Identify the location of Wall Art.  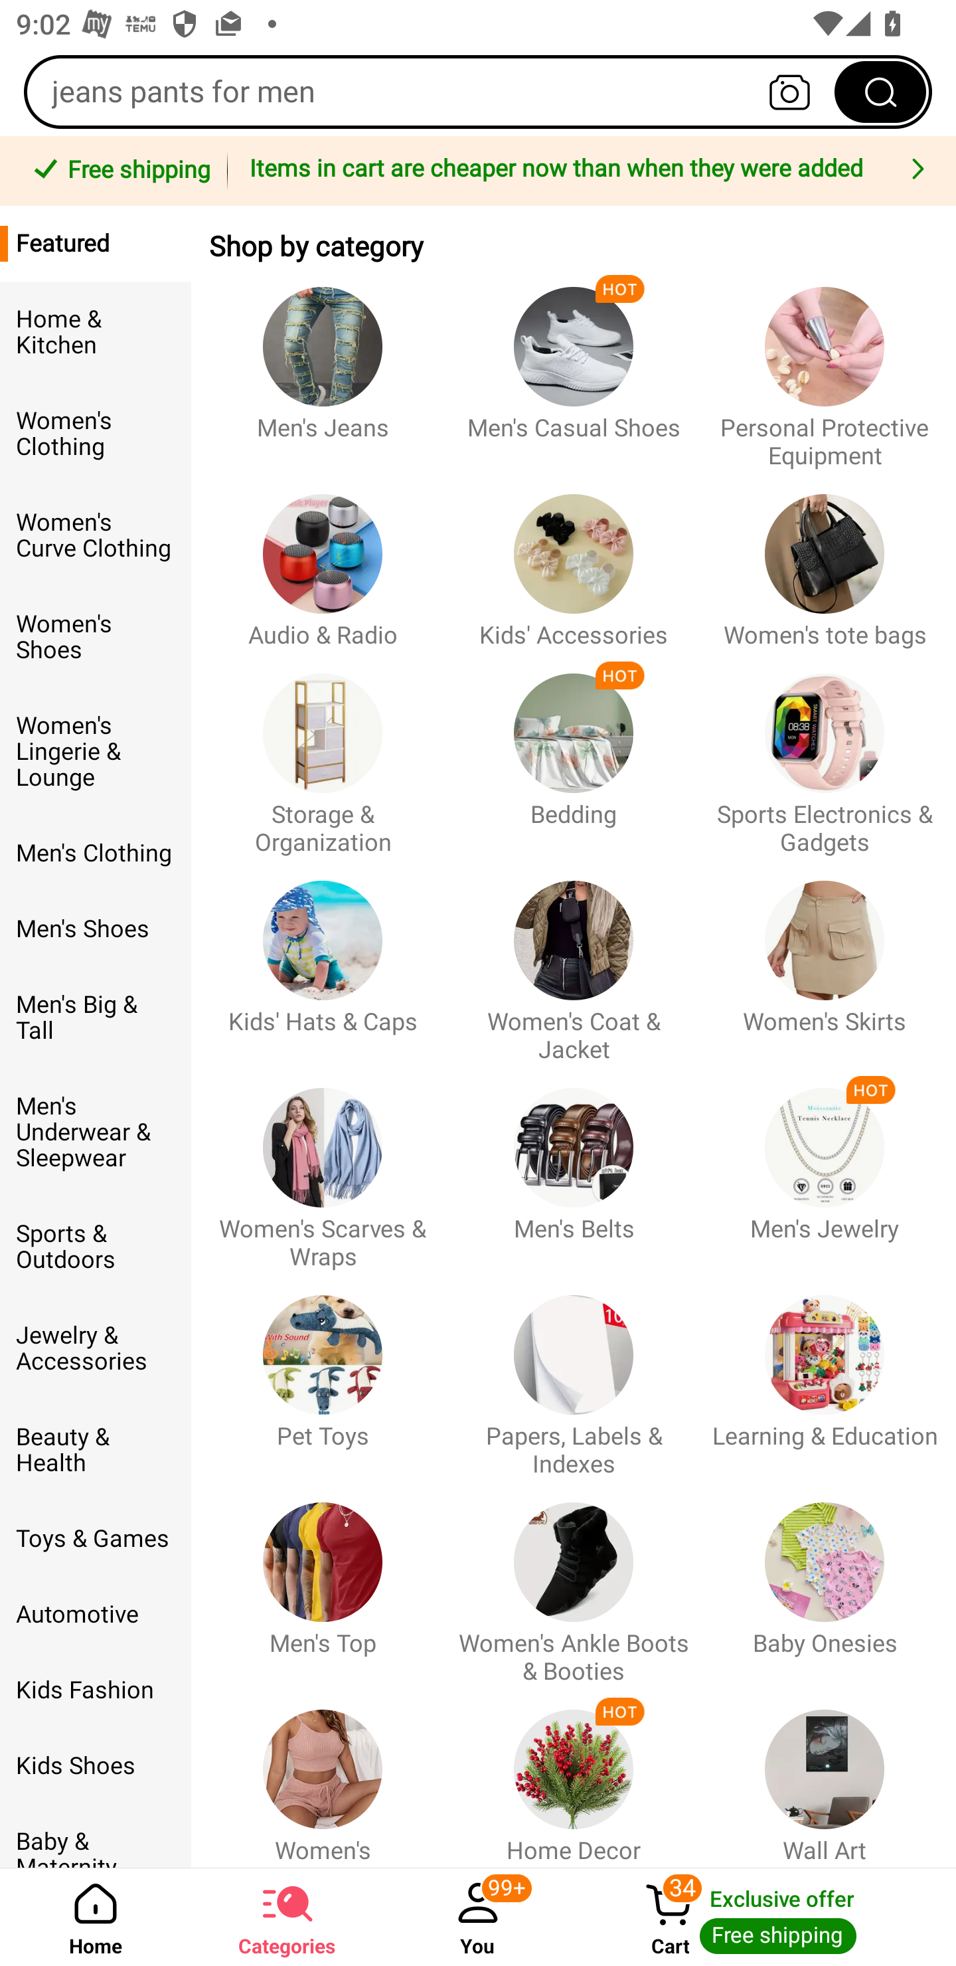
(825, 1776).